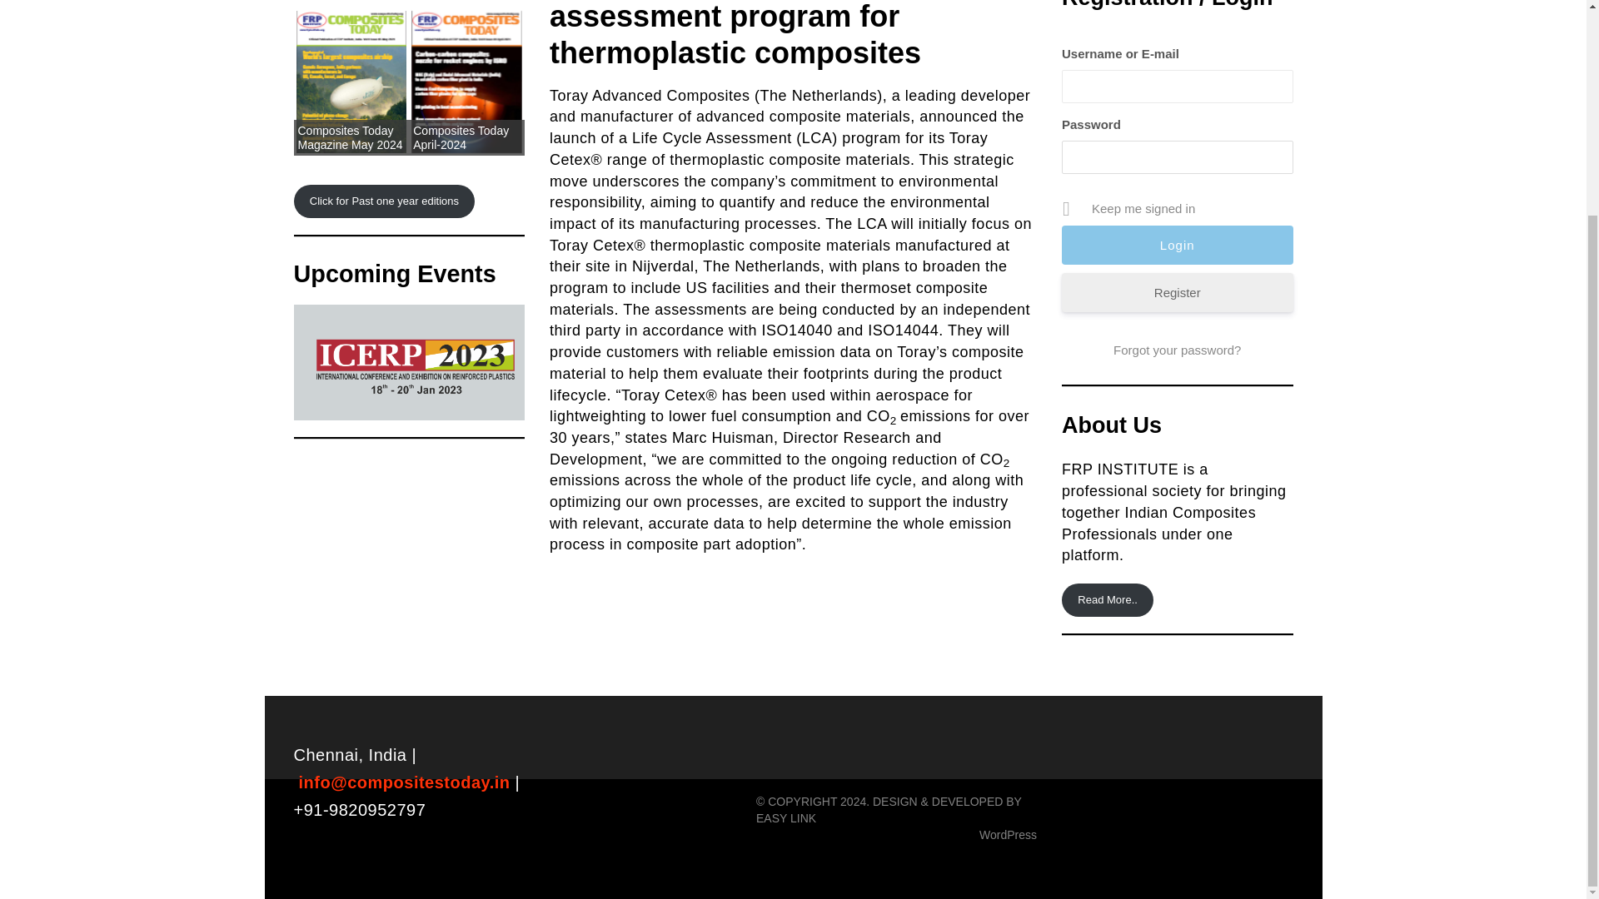 Image resolution: width=1599 pixels, height=899 pixels. I want to click on Login, so click(1178, 245).